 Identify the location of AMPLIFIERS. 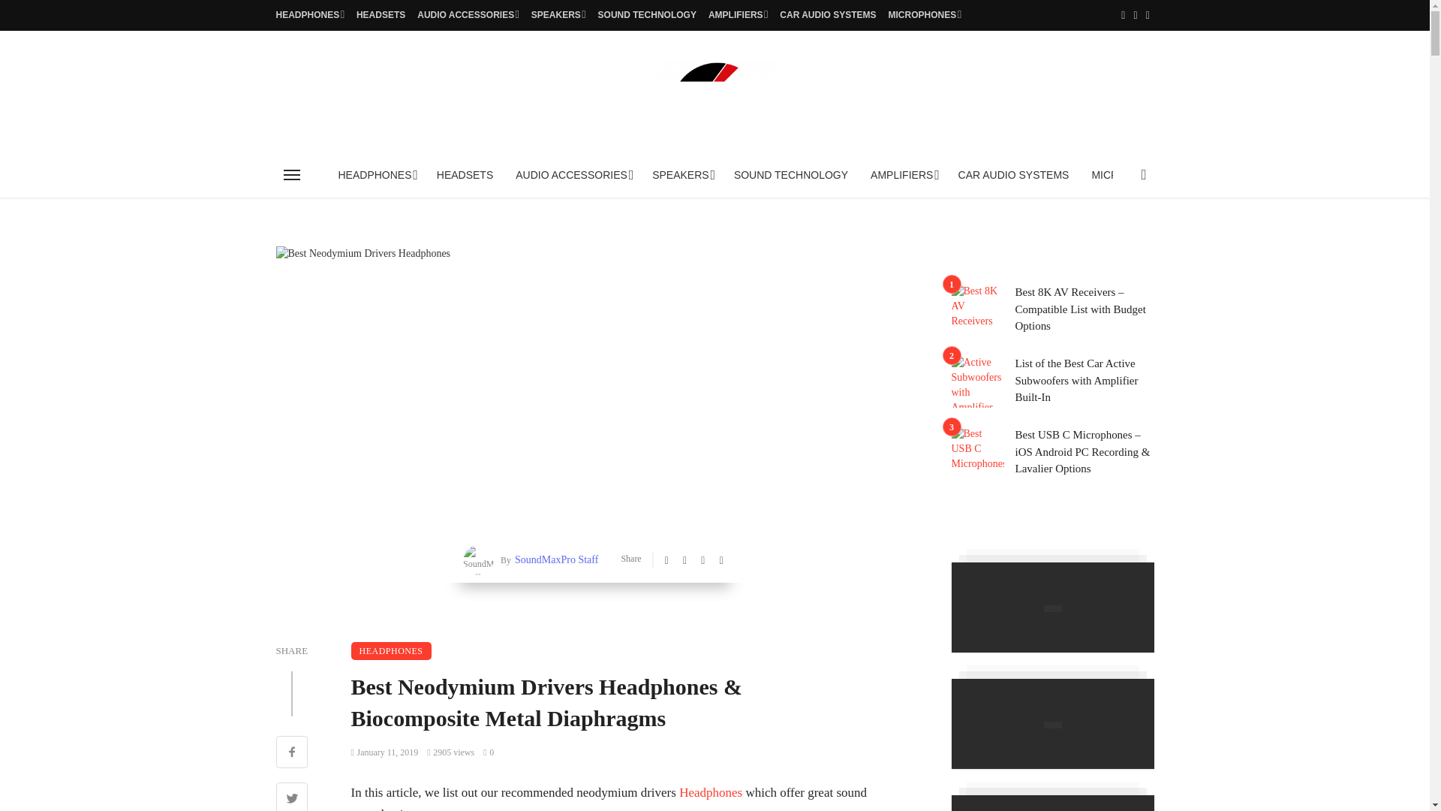
(739, 15).